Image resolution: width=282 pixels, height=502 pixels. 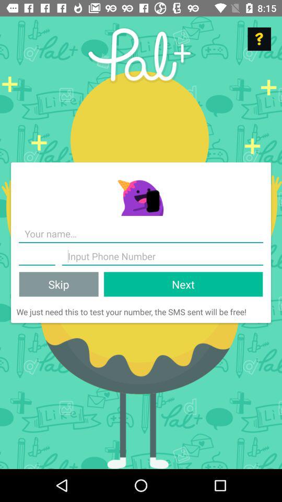 I want to click on fill in form for name, so click(x=141, y=234).